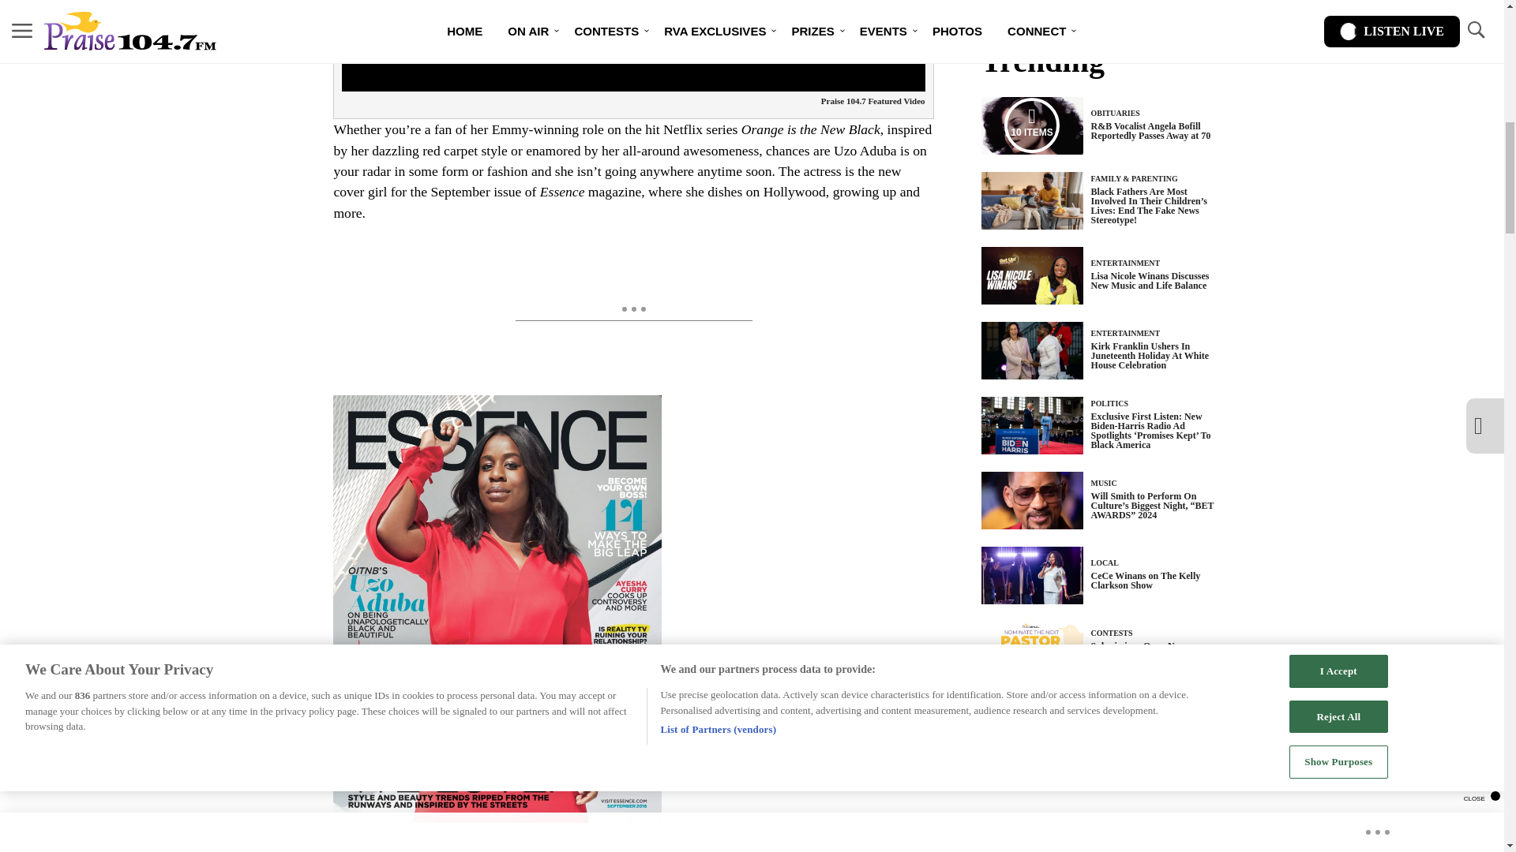 Image resolution: width=1516 pixels, height=852 pixels. What do you see at coordinates (1031, 125) in the screenshot?
I see `Media Playlist` at bounding box center [1031, 125].